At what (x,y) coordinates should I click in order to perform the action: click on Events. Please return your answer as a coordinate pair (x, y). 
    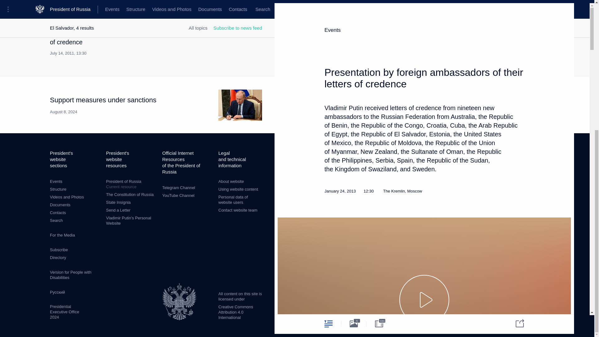
    Looking at the image, I should click on (56, 181).